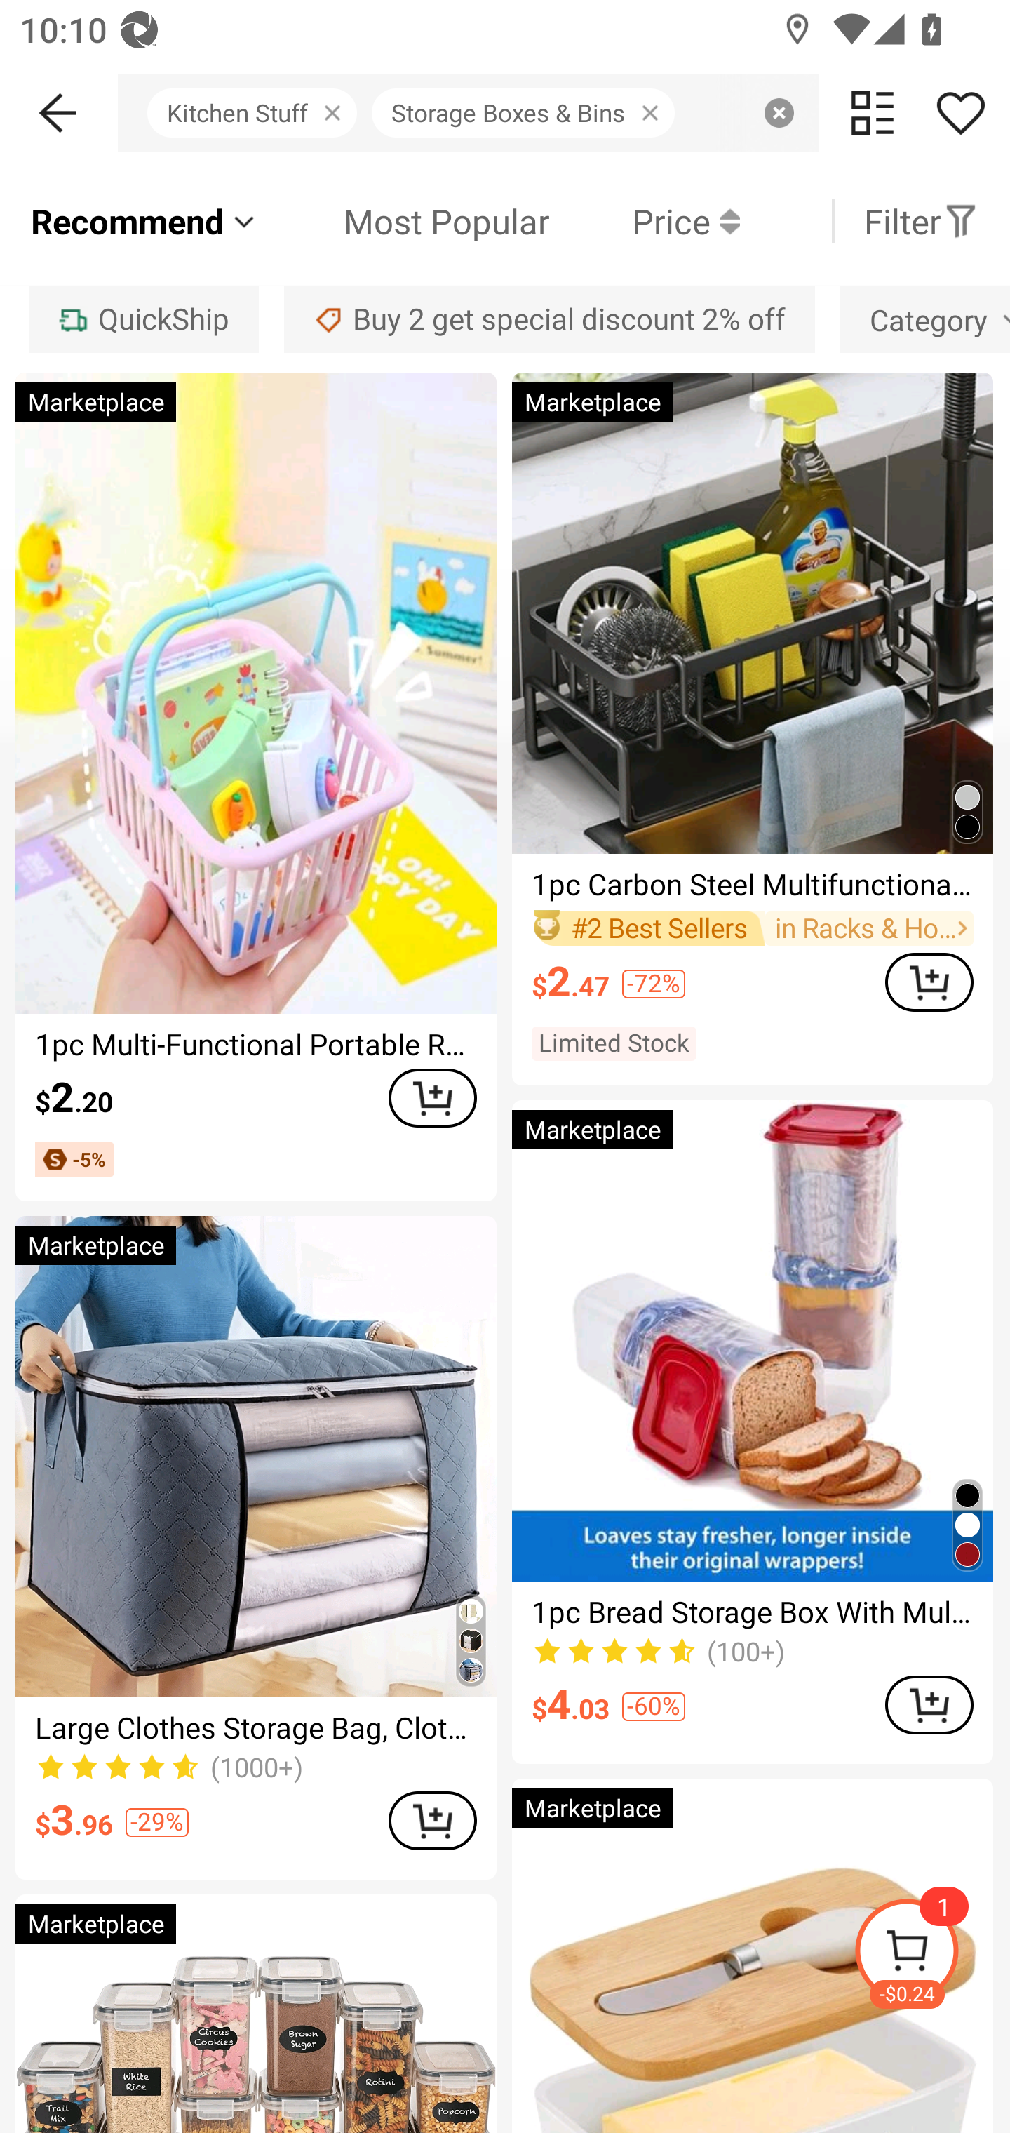 This screenshot has height=2133, width=1010. I want to click on Filter, so click(921, 220).